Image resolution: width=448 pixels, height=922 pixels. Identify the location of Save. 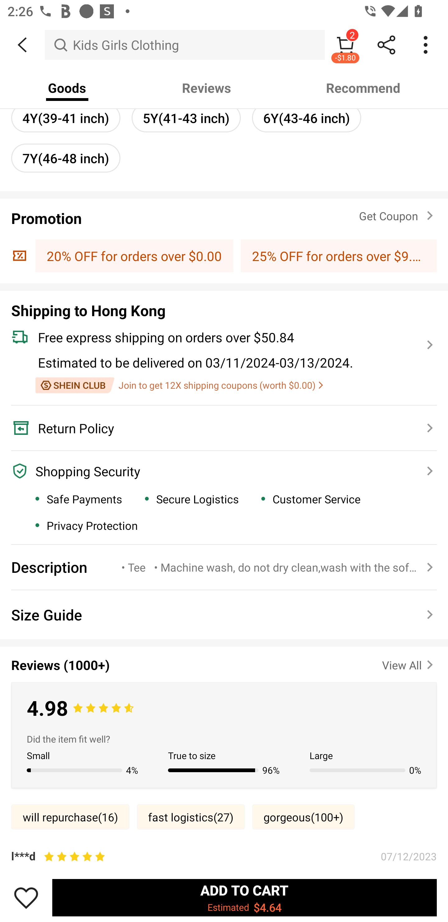
(26, 897).